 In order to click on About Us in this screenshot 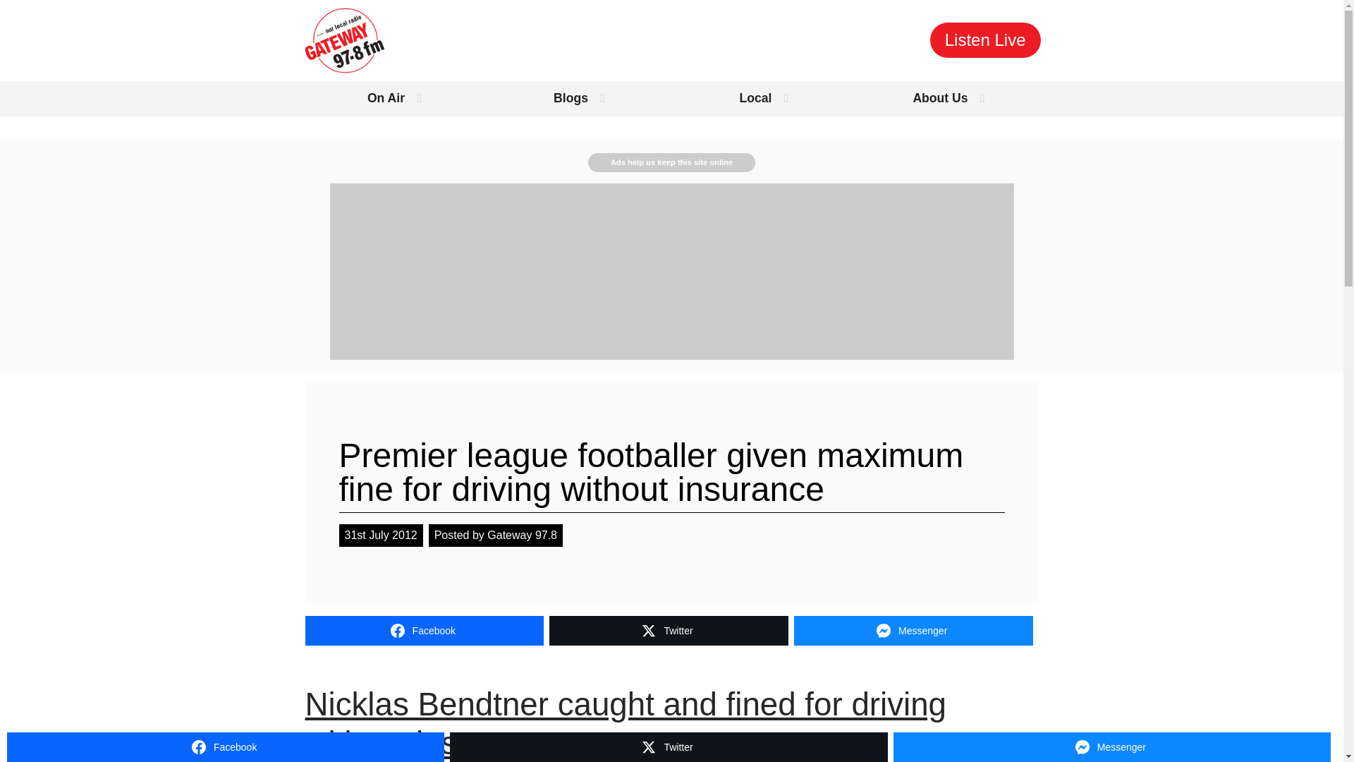, I will do `click(948, 99)`.